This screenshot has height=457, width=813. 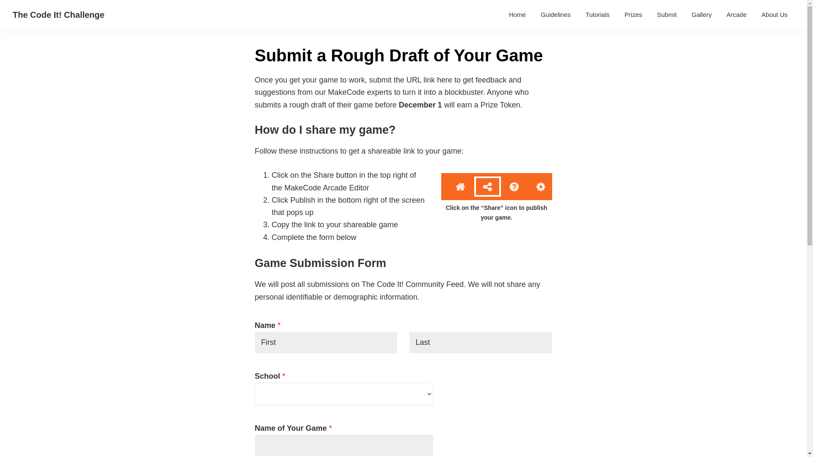 What do you see at coordinates (737, 14) in the screenshot?
I see `Arcade` at bounding box center [737, 14].